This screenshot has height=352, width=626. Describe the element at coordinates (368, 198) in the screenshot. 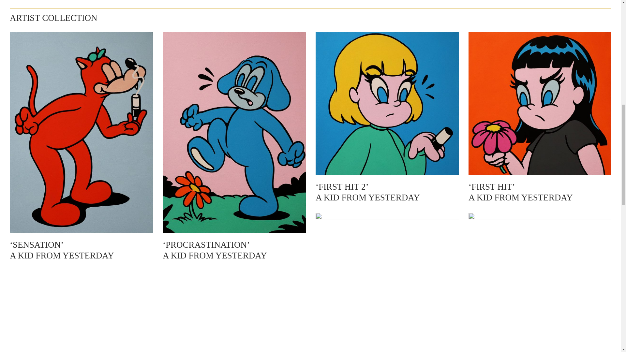

I see `A KID FROM YESTERDAY` at that location.